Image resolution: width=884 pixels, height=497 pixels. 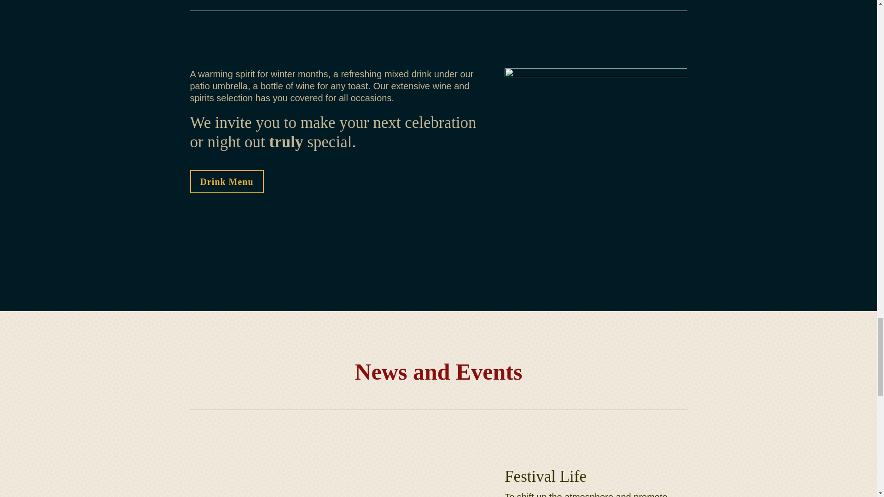 What do you see at coordinates (227, 182) in the screenshot?
I see `Drink Menu` at bounding box center [227, 182].